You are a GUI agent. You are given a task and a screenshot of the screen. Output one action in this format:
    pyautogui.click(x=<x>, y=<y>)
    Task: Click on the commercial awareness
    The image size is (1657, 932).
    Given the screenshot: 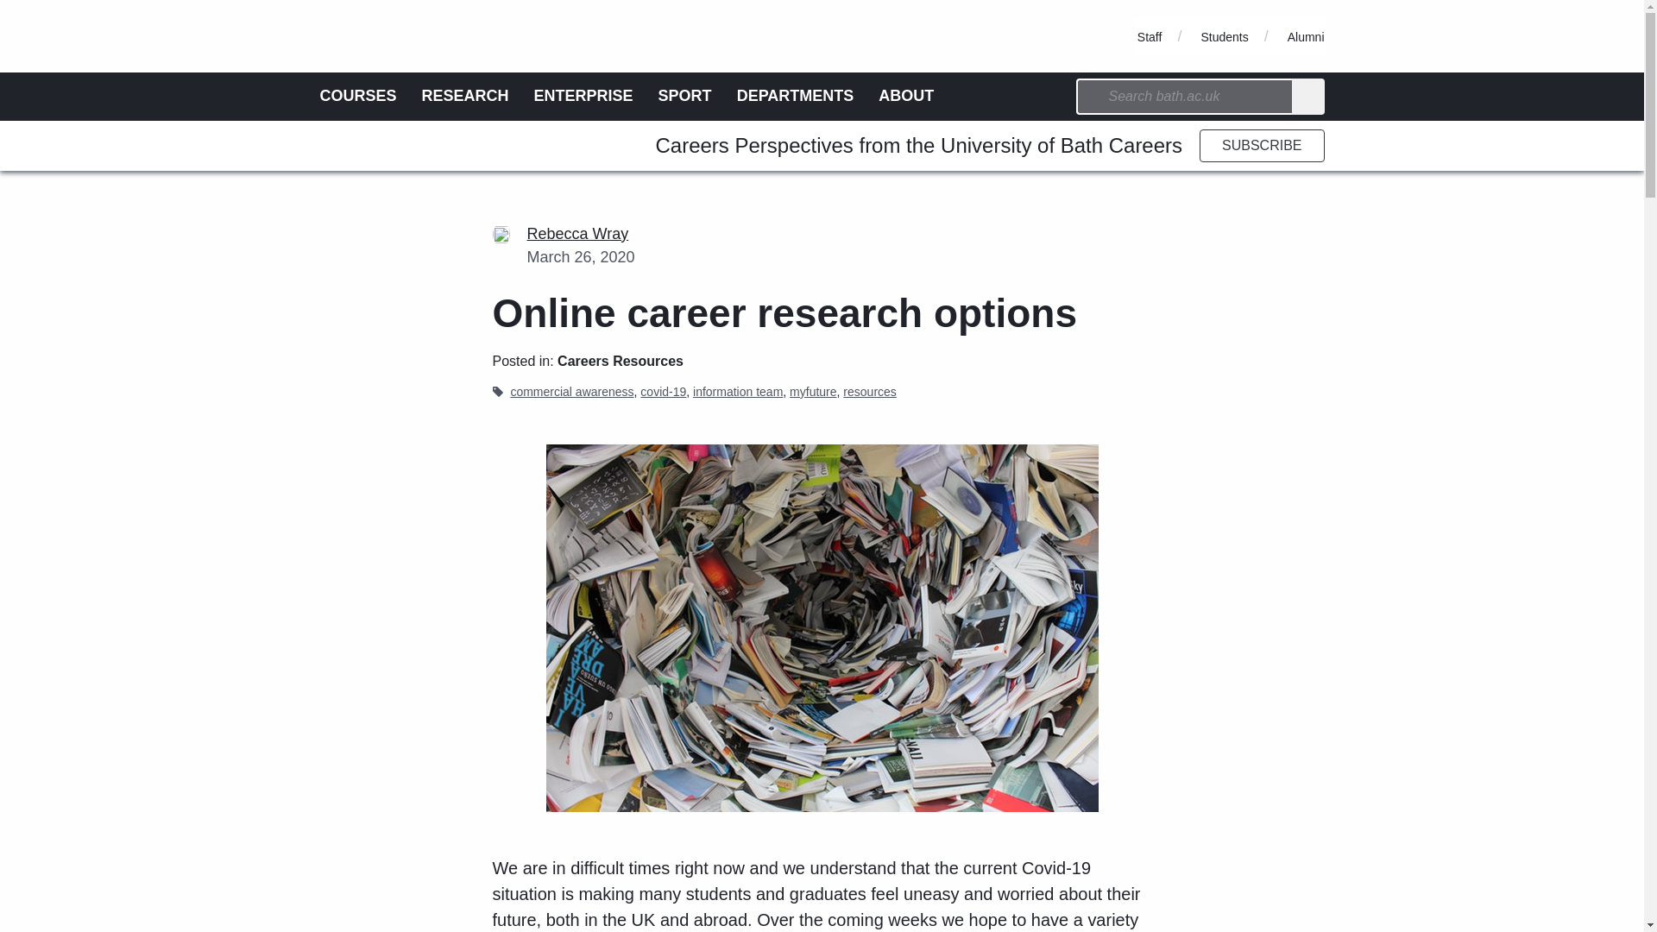 What is the action you would take?
    pyautogui.click(x=571, y=392)
    